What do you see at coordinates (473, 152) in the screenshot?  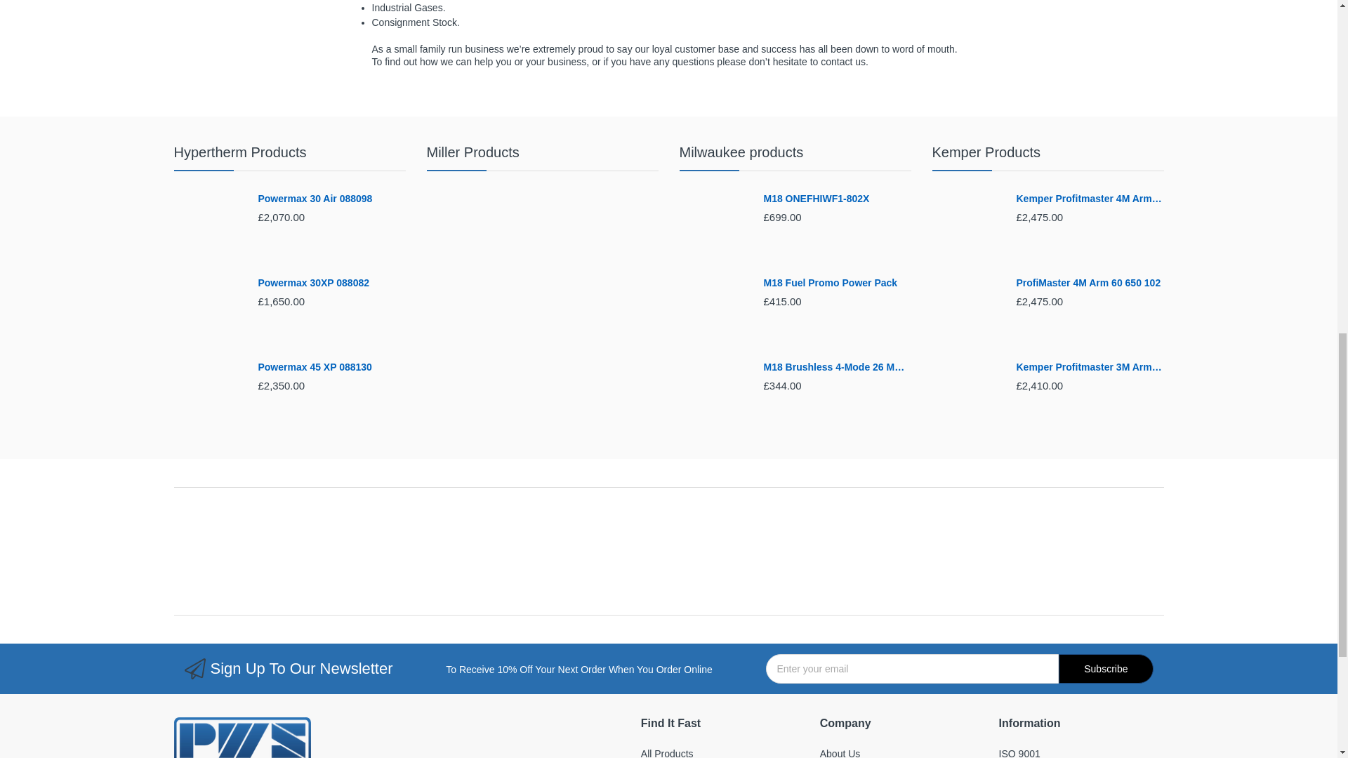 I see `Miller Products` at bounding box center [473, 152].